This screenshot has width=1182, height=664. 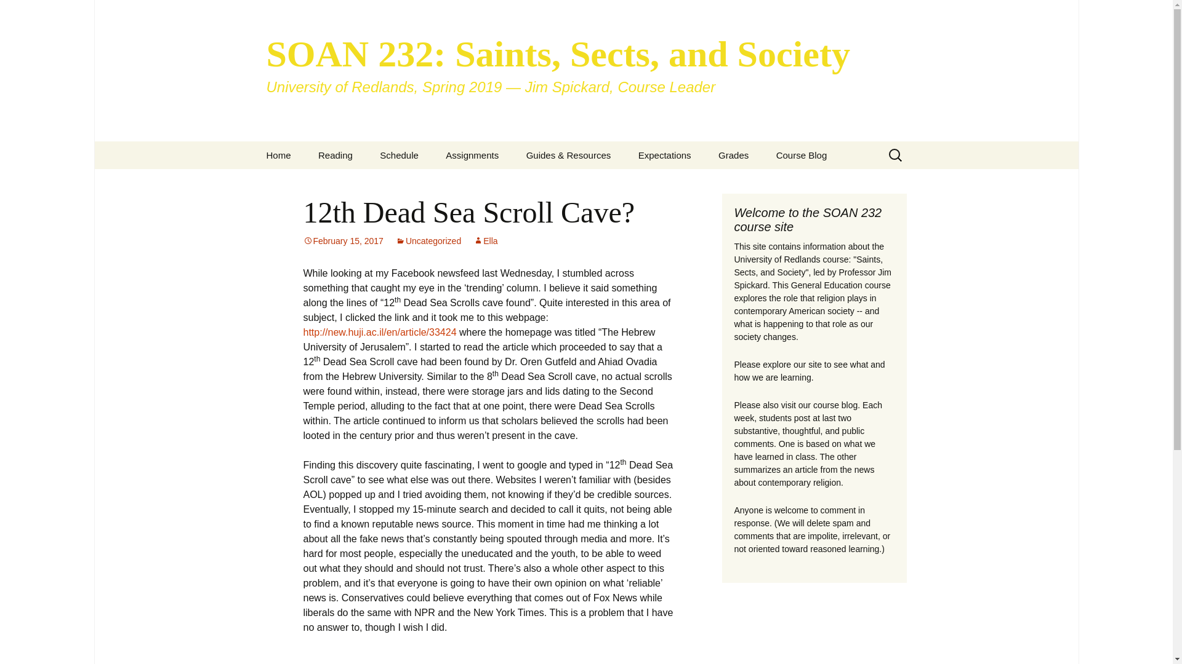 I want to click on February 15, 2017, so click(x=342, y=241).